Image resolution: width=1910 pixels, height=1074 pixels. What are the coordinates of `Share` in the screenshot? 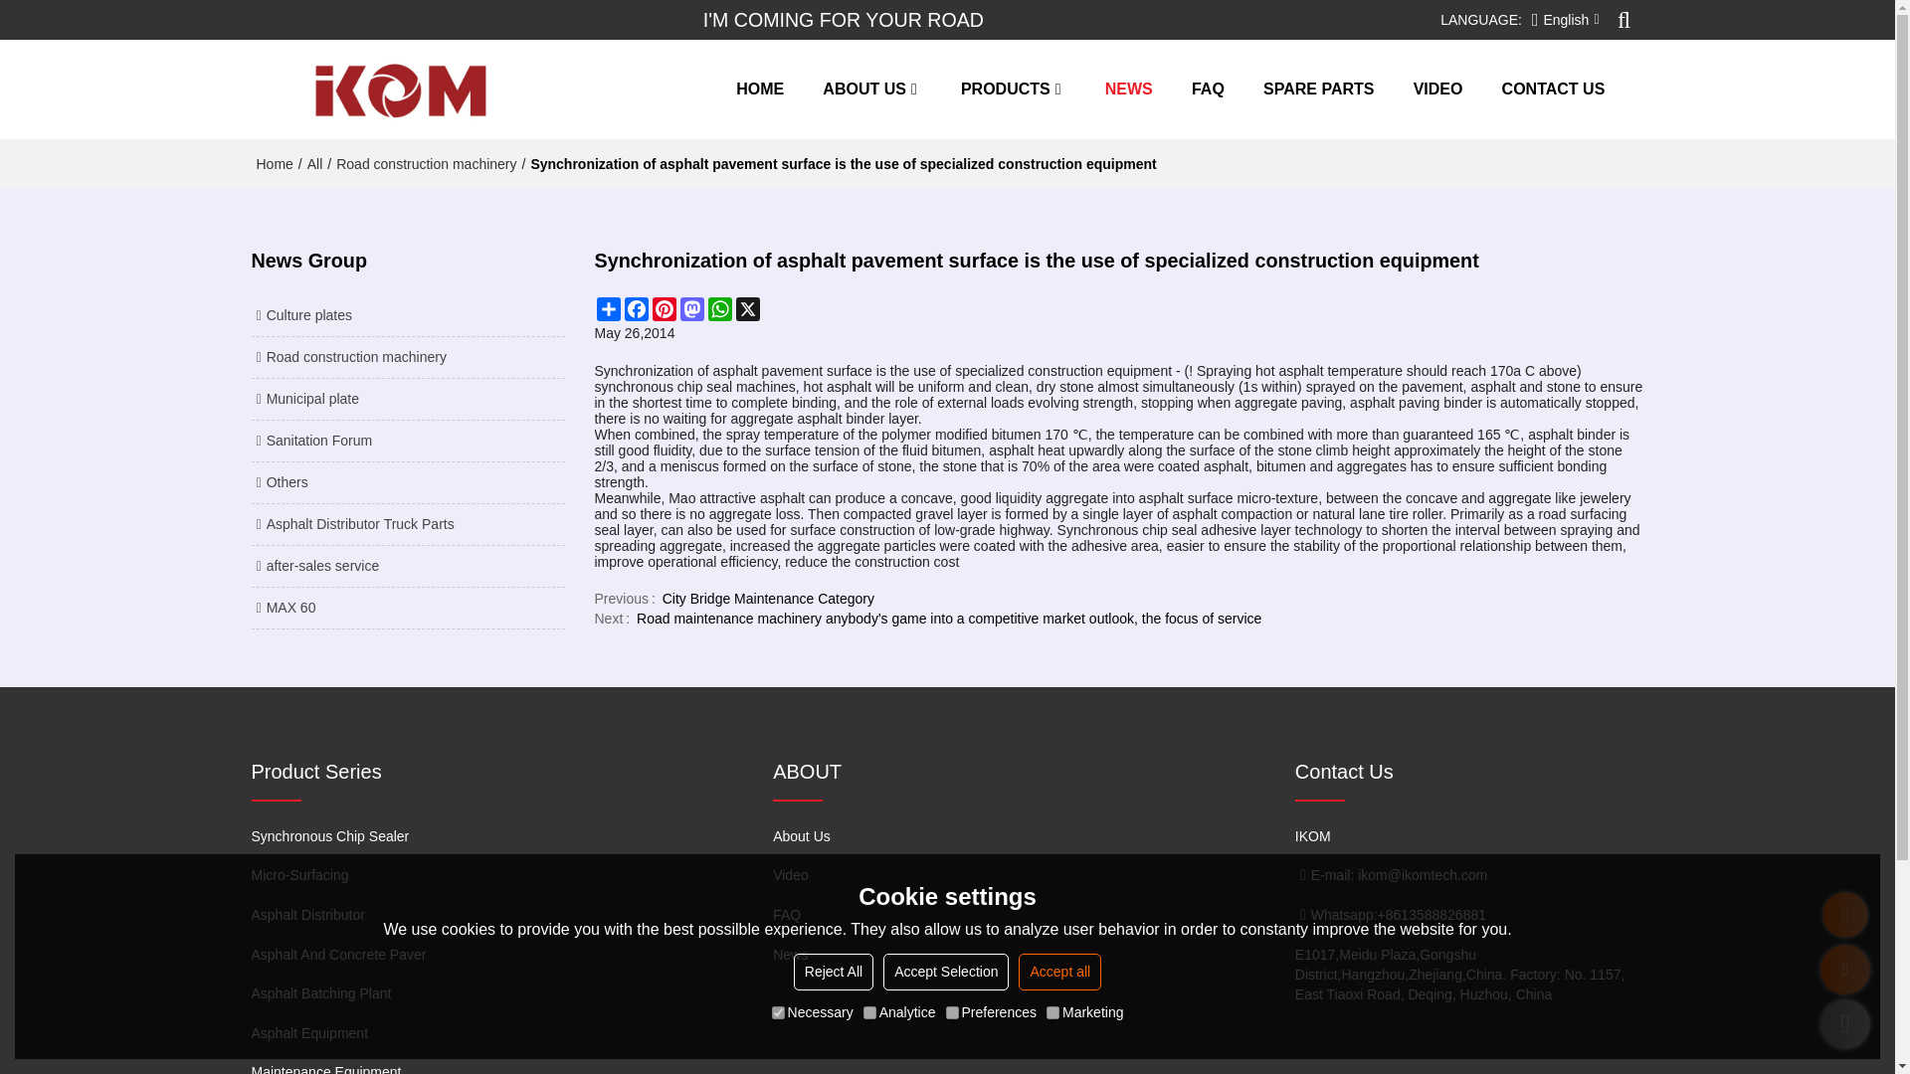 It's located at (608, 308).